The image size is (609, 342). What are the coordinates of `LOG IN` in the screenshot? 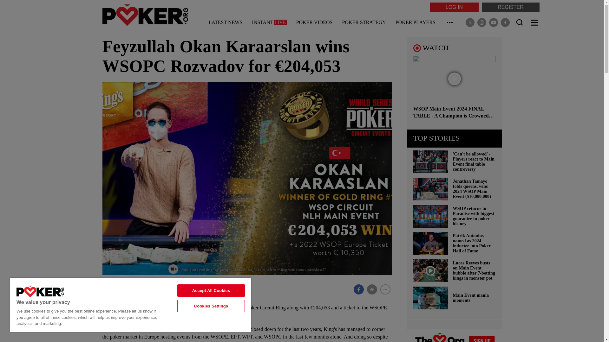 It's located at (454, 7).